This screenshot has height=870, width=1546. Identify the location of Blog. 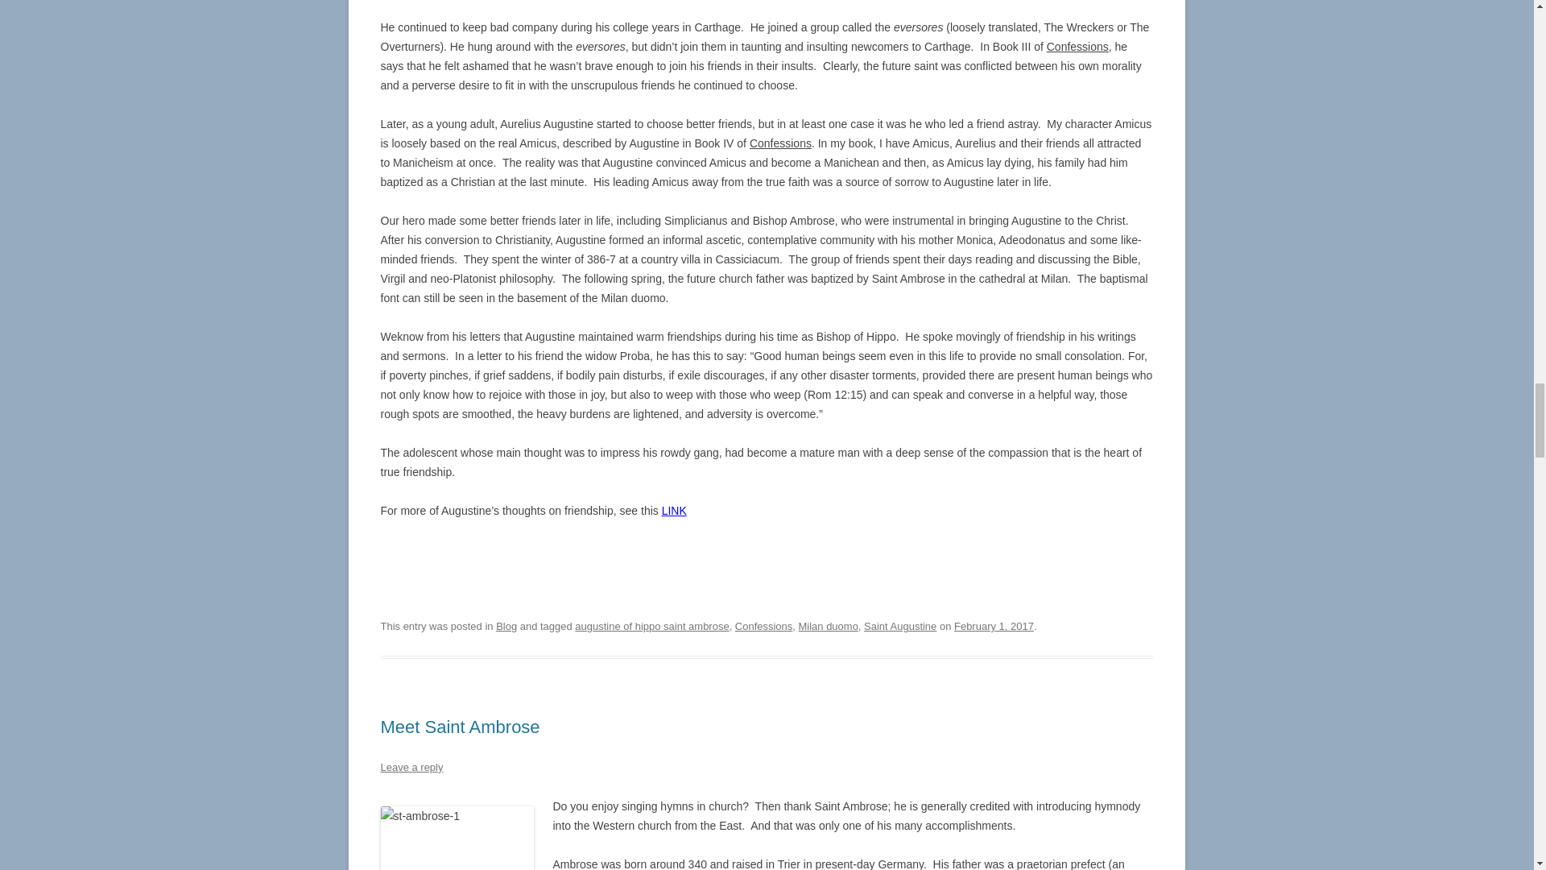
(506, 627).